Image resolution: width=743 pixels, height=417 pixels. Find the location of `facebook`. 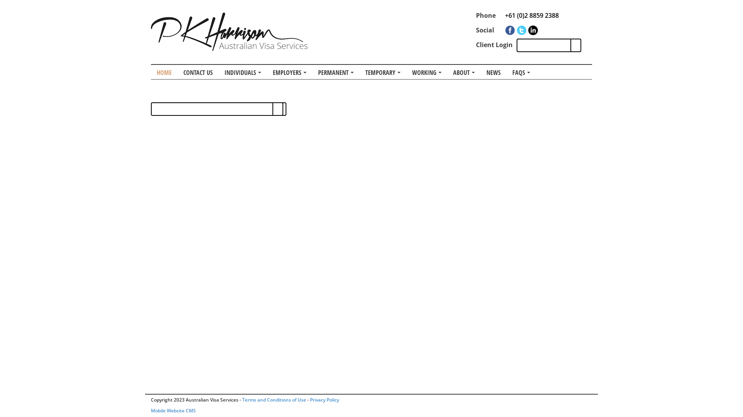

facebook is located at coordinates (510, 30).